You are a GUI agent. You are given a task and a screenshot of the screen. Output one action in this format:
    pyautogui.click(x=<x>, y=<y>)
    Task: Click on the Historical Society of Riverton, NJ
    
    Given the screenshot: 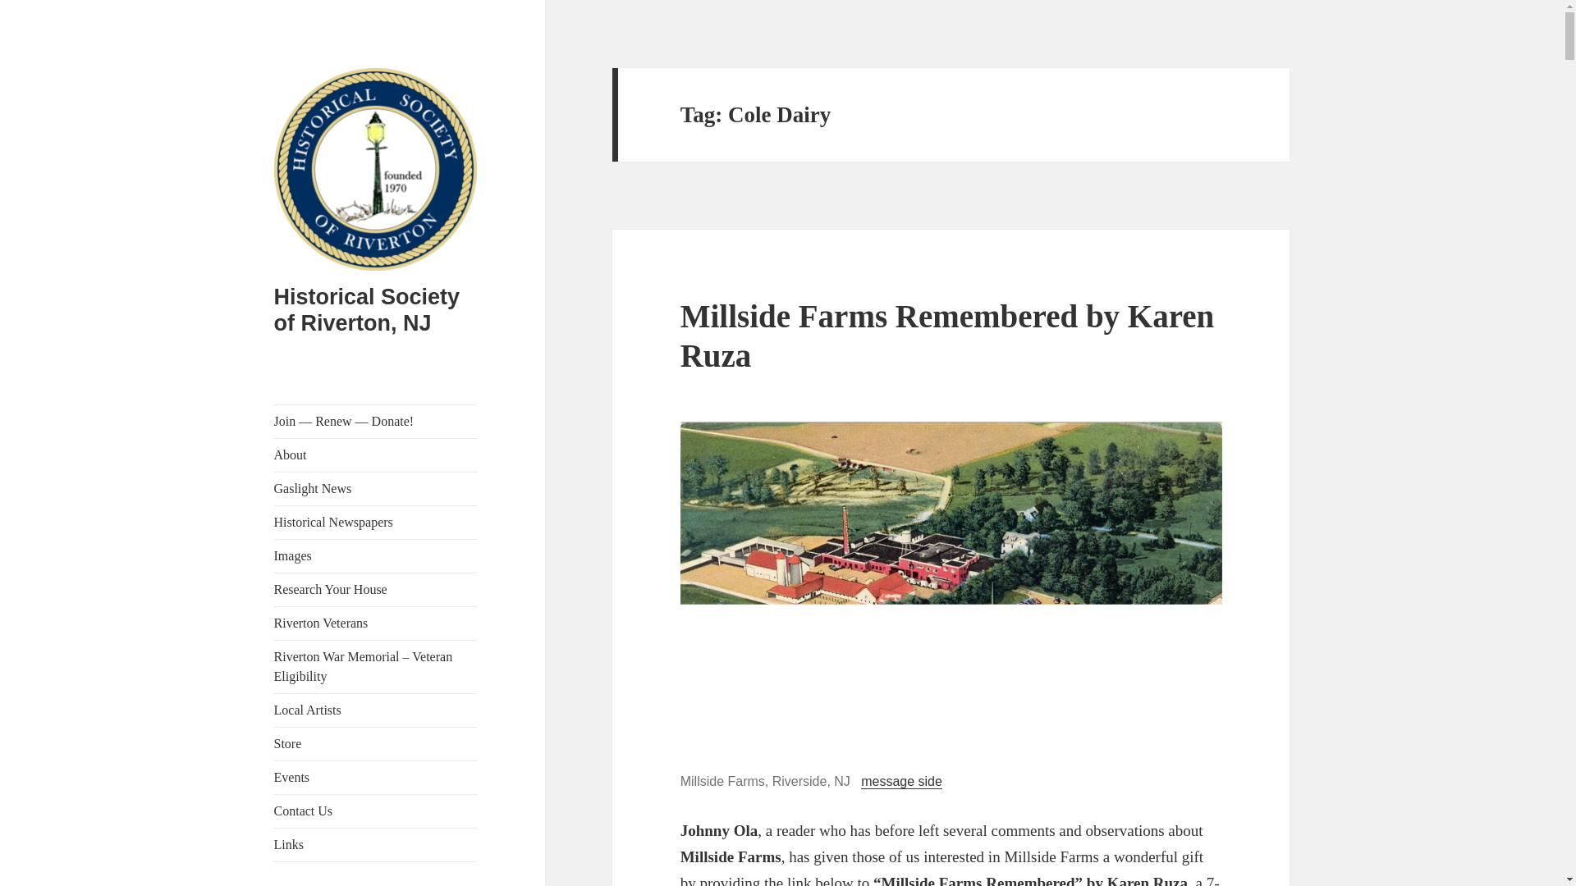 What is the action you would take?
    pyautogui.click(x=367, y=310)
    